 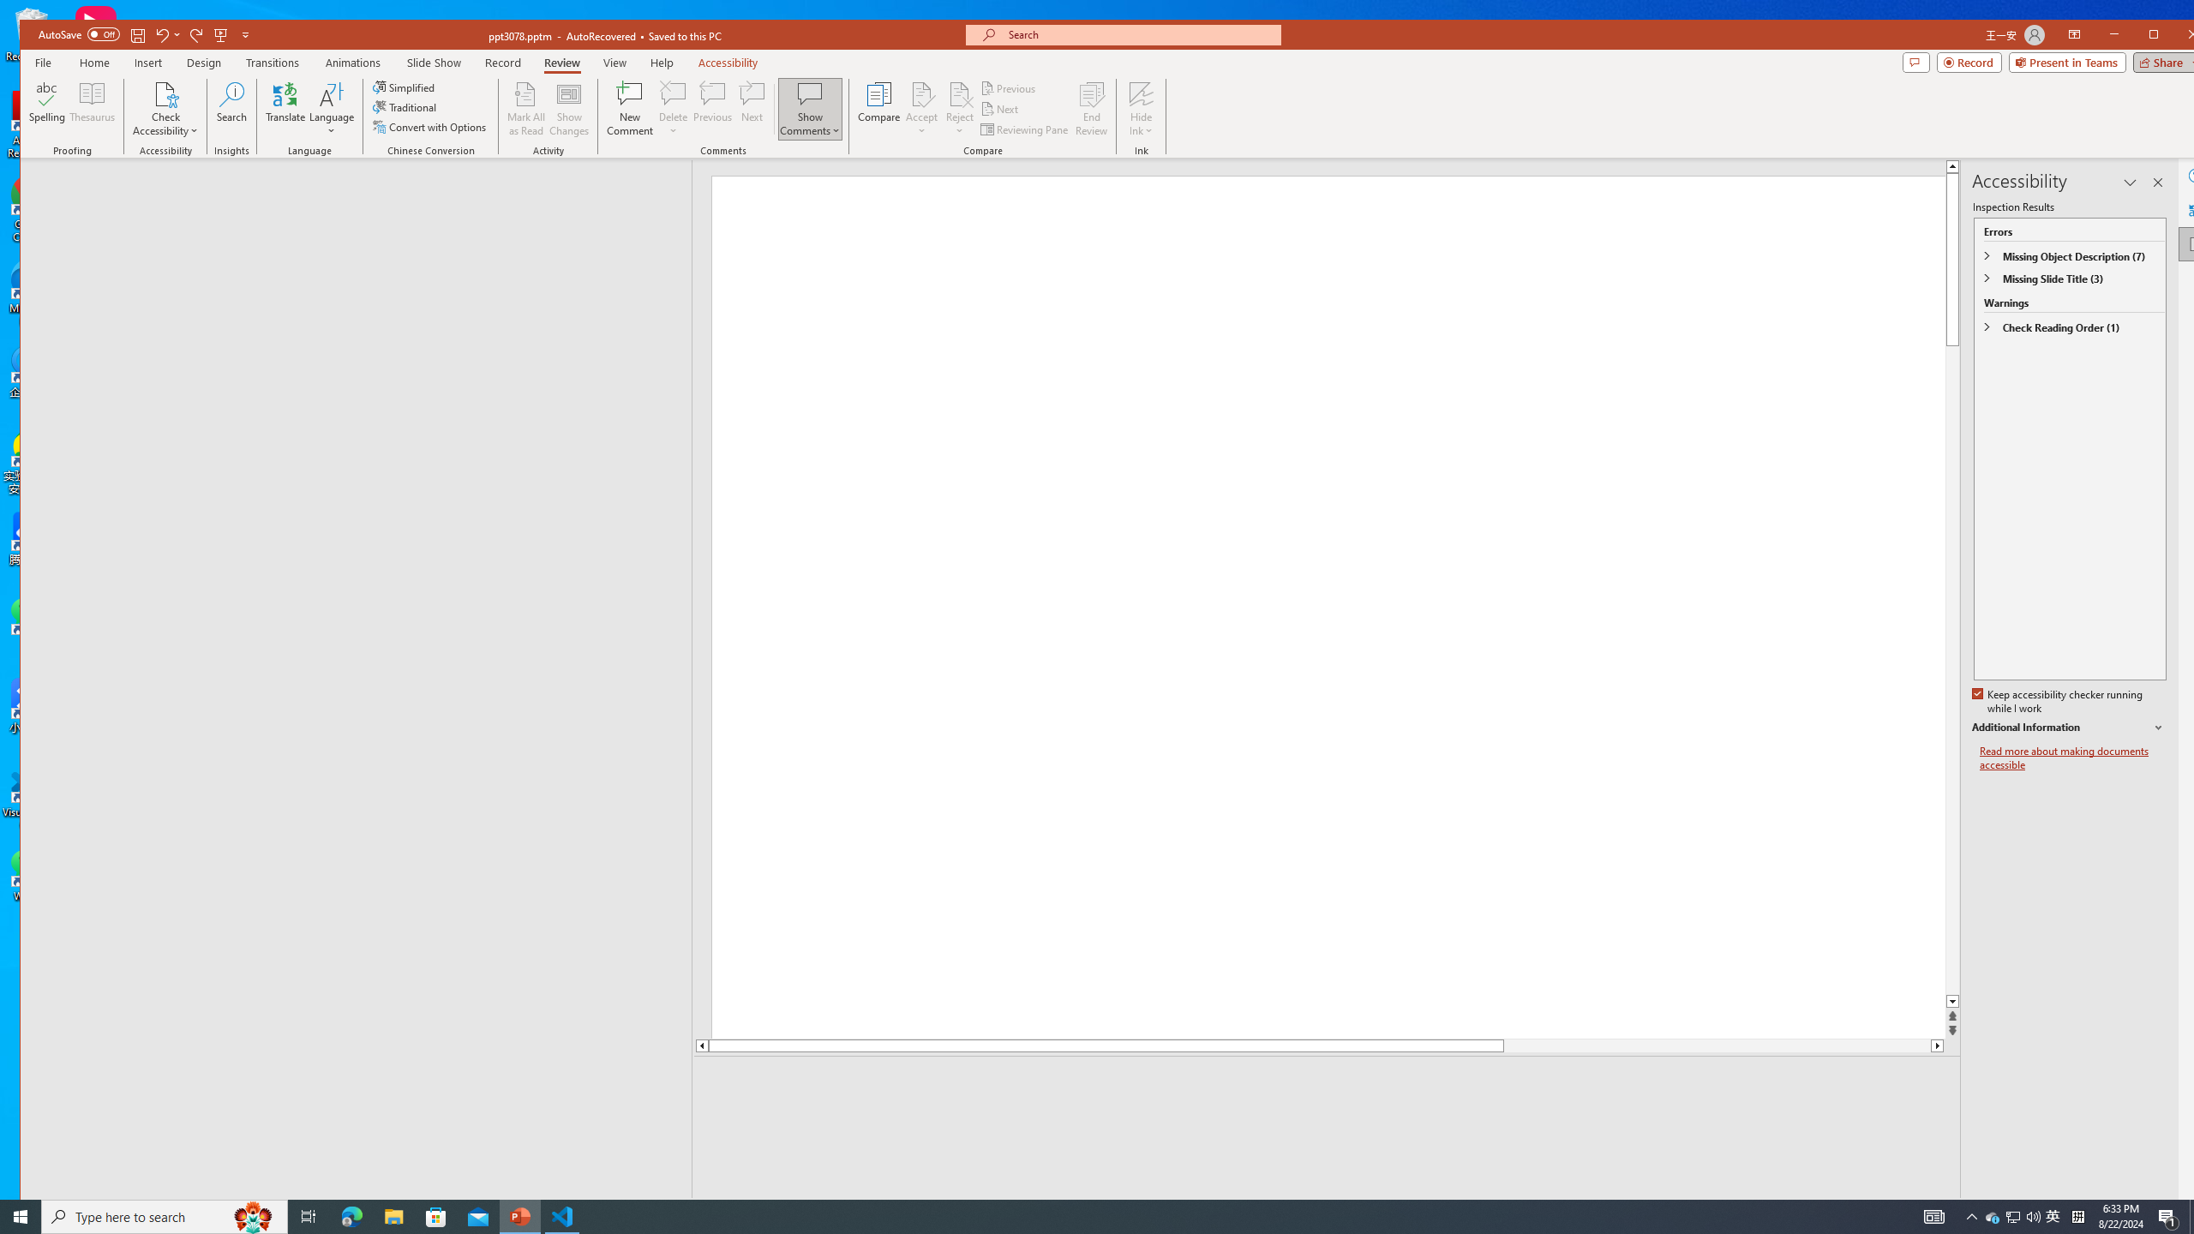 I want to click on Comments, so click(x=1916, y=62).